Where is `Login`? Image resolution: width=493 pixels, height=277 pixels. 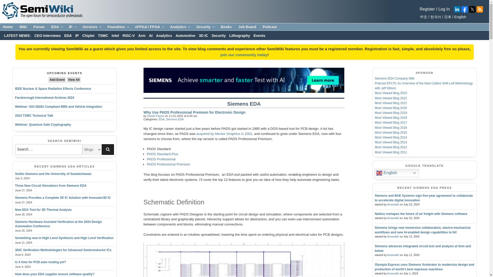
Login is located at coordinates (244, 55).